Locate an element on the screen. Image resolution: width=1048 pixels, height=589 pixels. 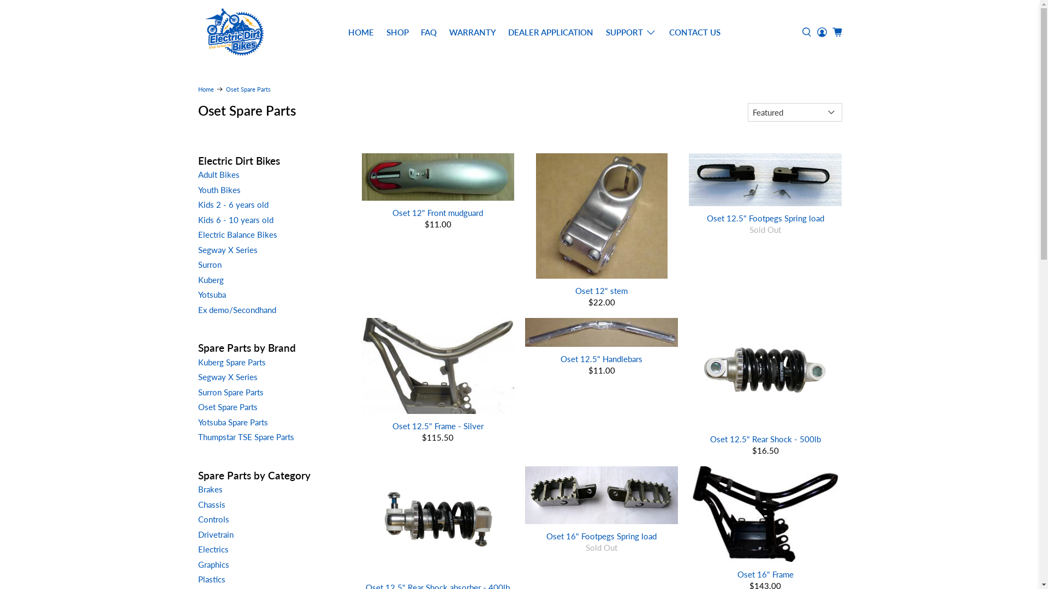
FAQ is located at coordinates (429, 33).